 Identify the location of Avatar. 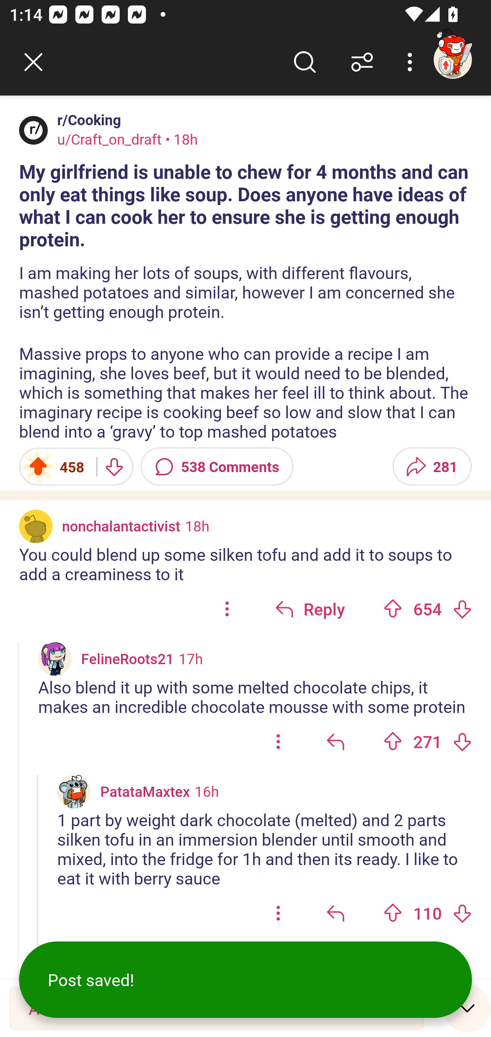
(36, 526).